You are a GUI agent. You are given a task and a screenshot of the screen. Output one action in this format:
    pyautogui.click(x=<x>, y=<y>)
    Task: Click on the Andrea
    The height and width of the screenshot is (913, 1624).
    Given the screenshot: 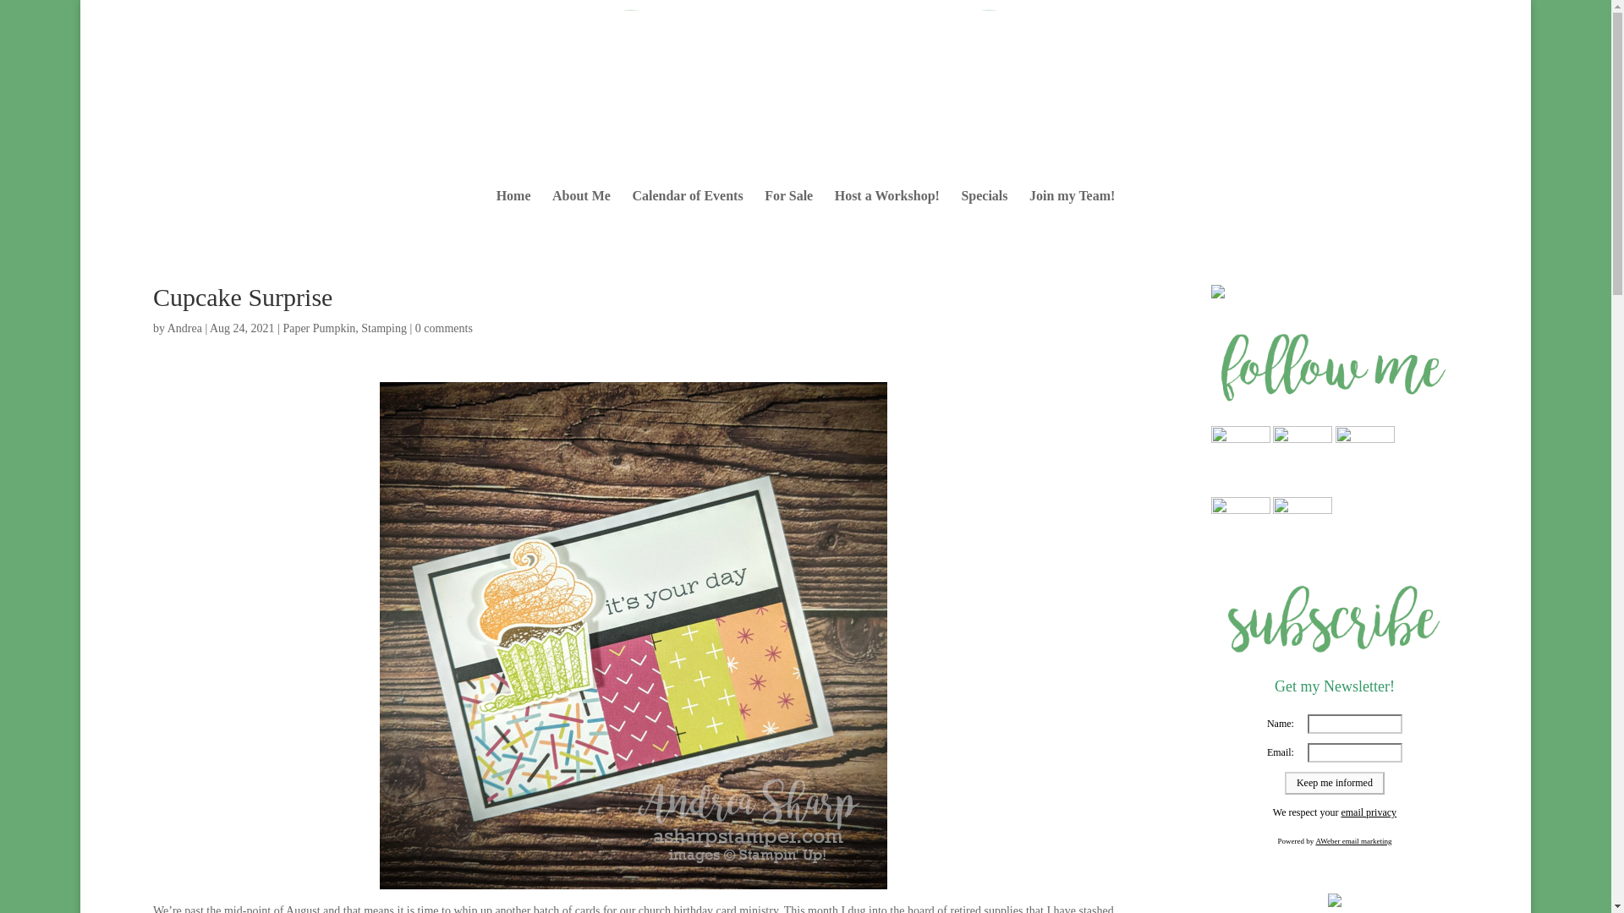 What is the action you would take?
    pyautogui.click(x=184, y=328)
    